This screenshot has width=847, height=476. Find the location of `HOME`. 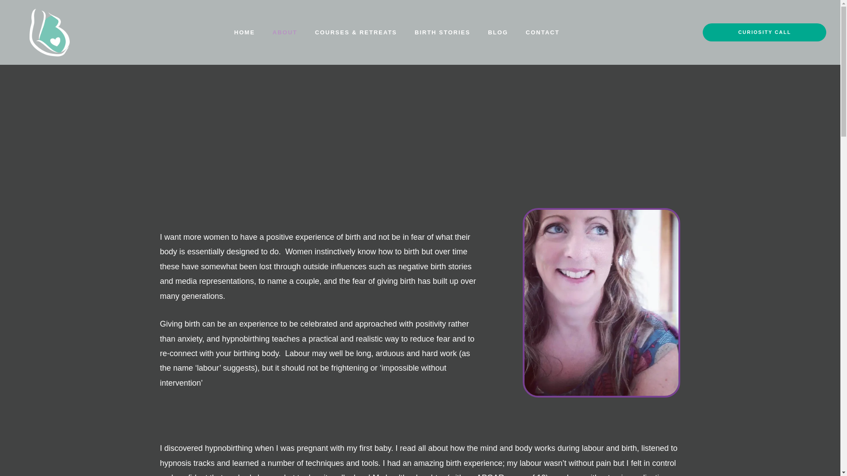

HOME is located at coordinates (244, 33).